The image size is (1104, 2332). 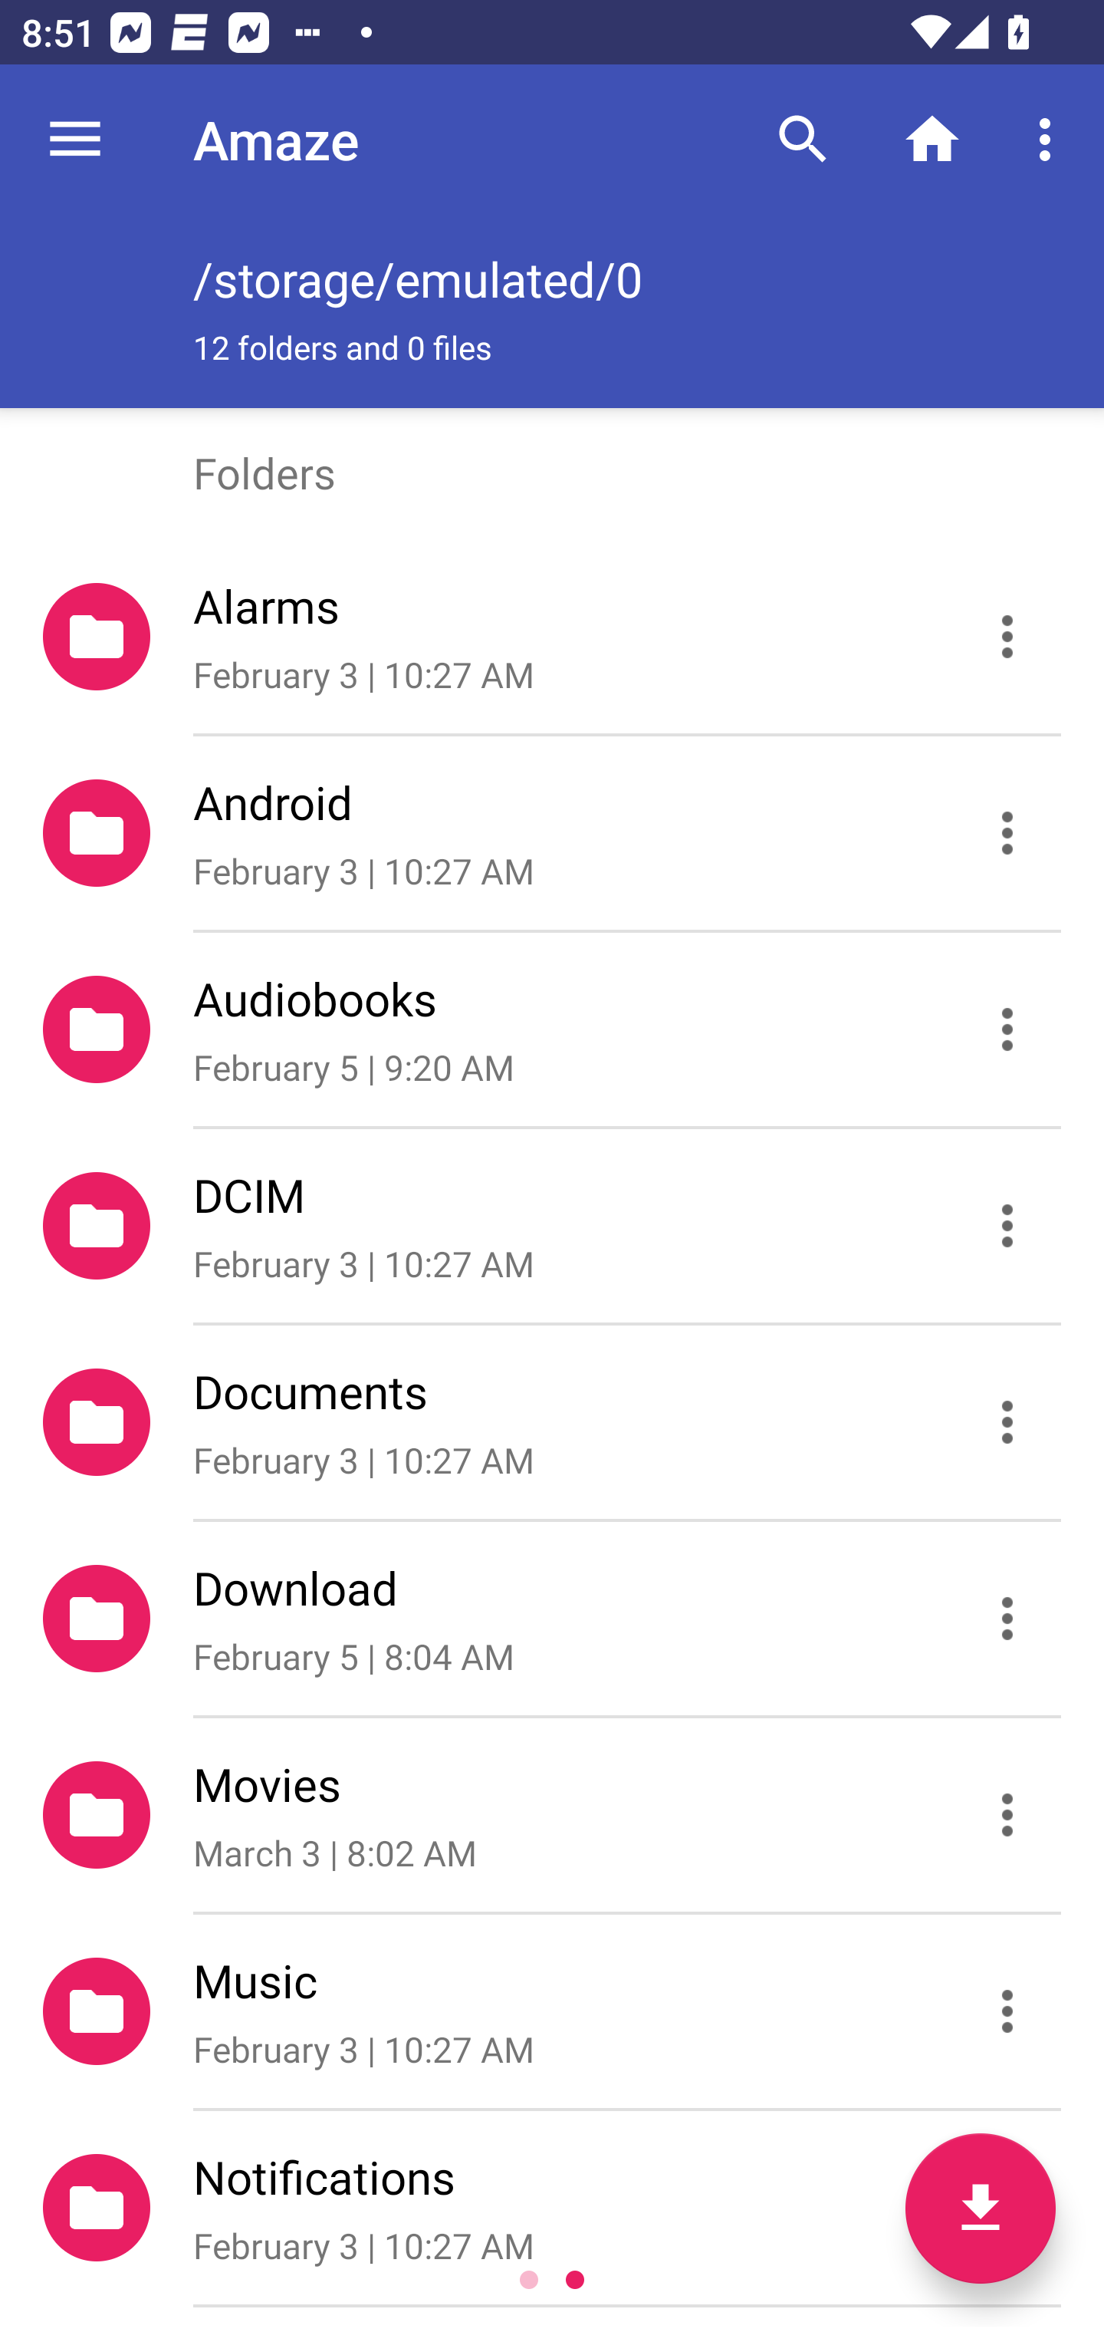 What do you see at coordinates (552, 637) in the screenshot?
I see `Alarms February 3 | 10:27 AM` at bounding box center [552, 637].